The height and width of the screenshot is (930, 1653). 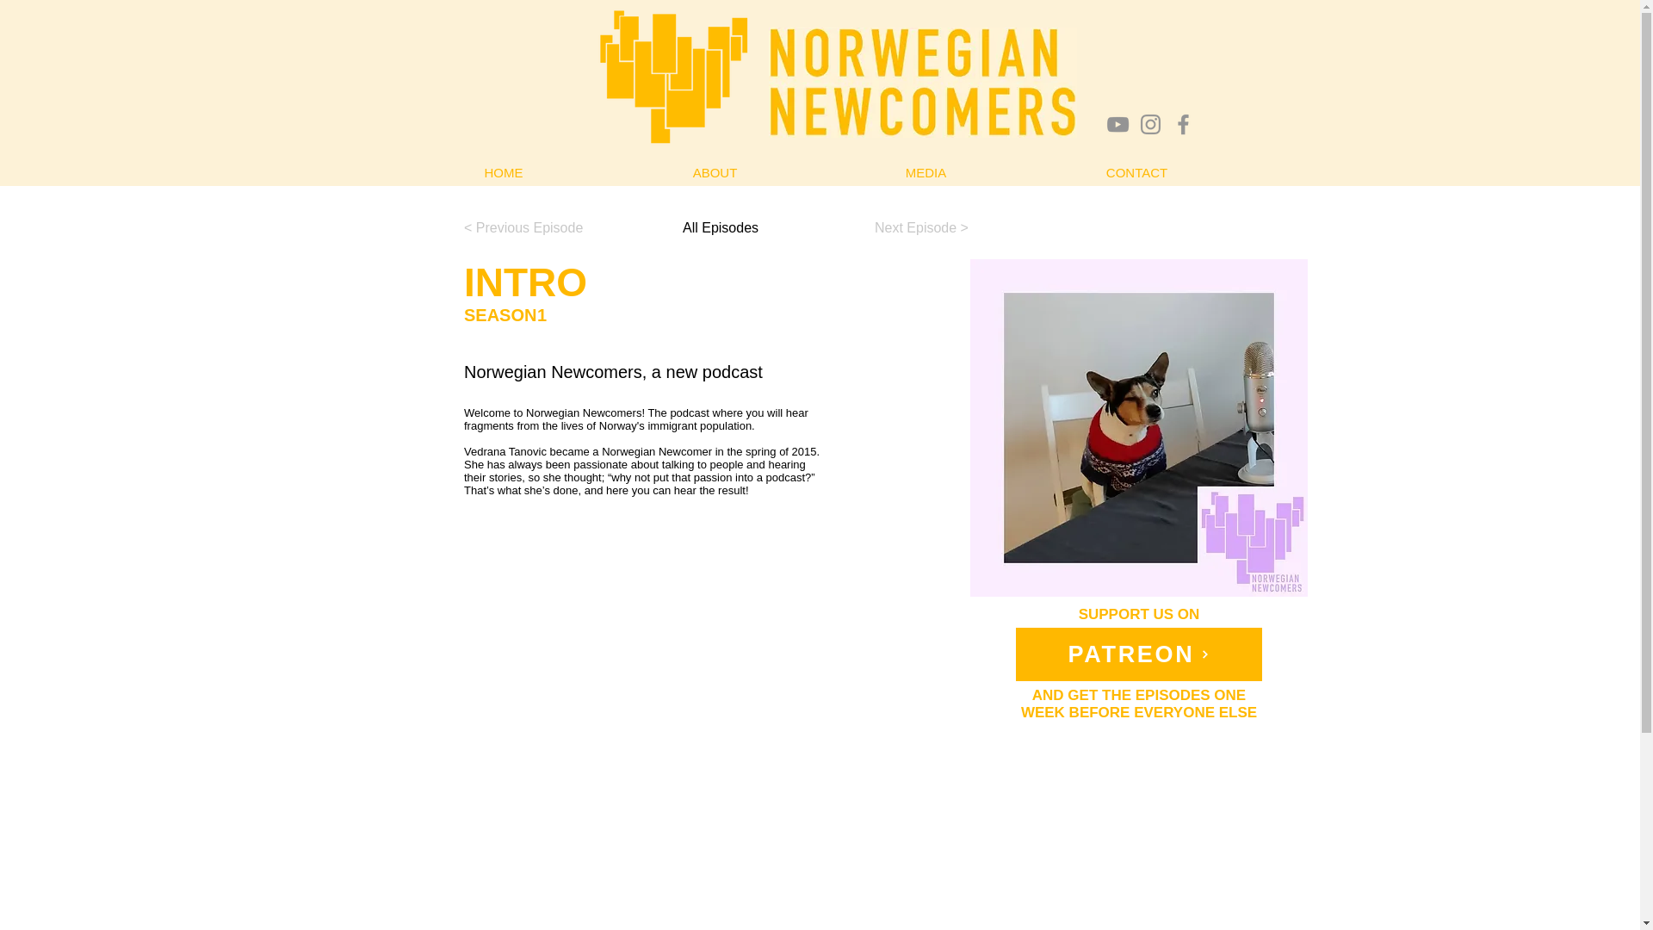 What do you see at coordinates (925, 172) in the screenshot?
I see `MEDIA` at bounding box center [925, 172].